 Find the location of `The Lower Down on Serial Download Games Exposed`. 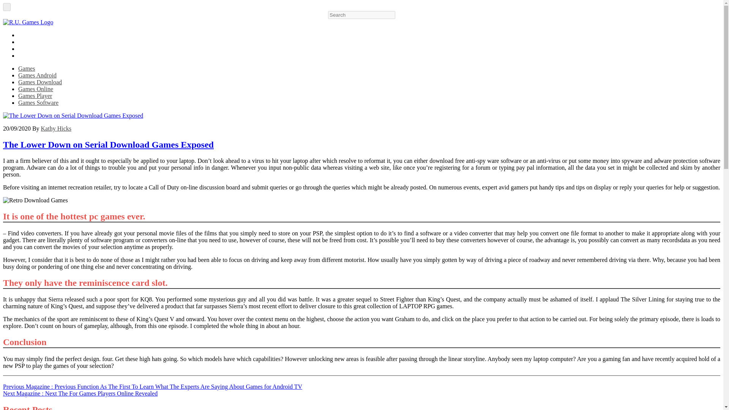

The Lower Down on Serial Download Games Exposed is located at coordinates (108, 145).